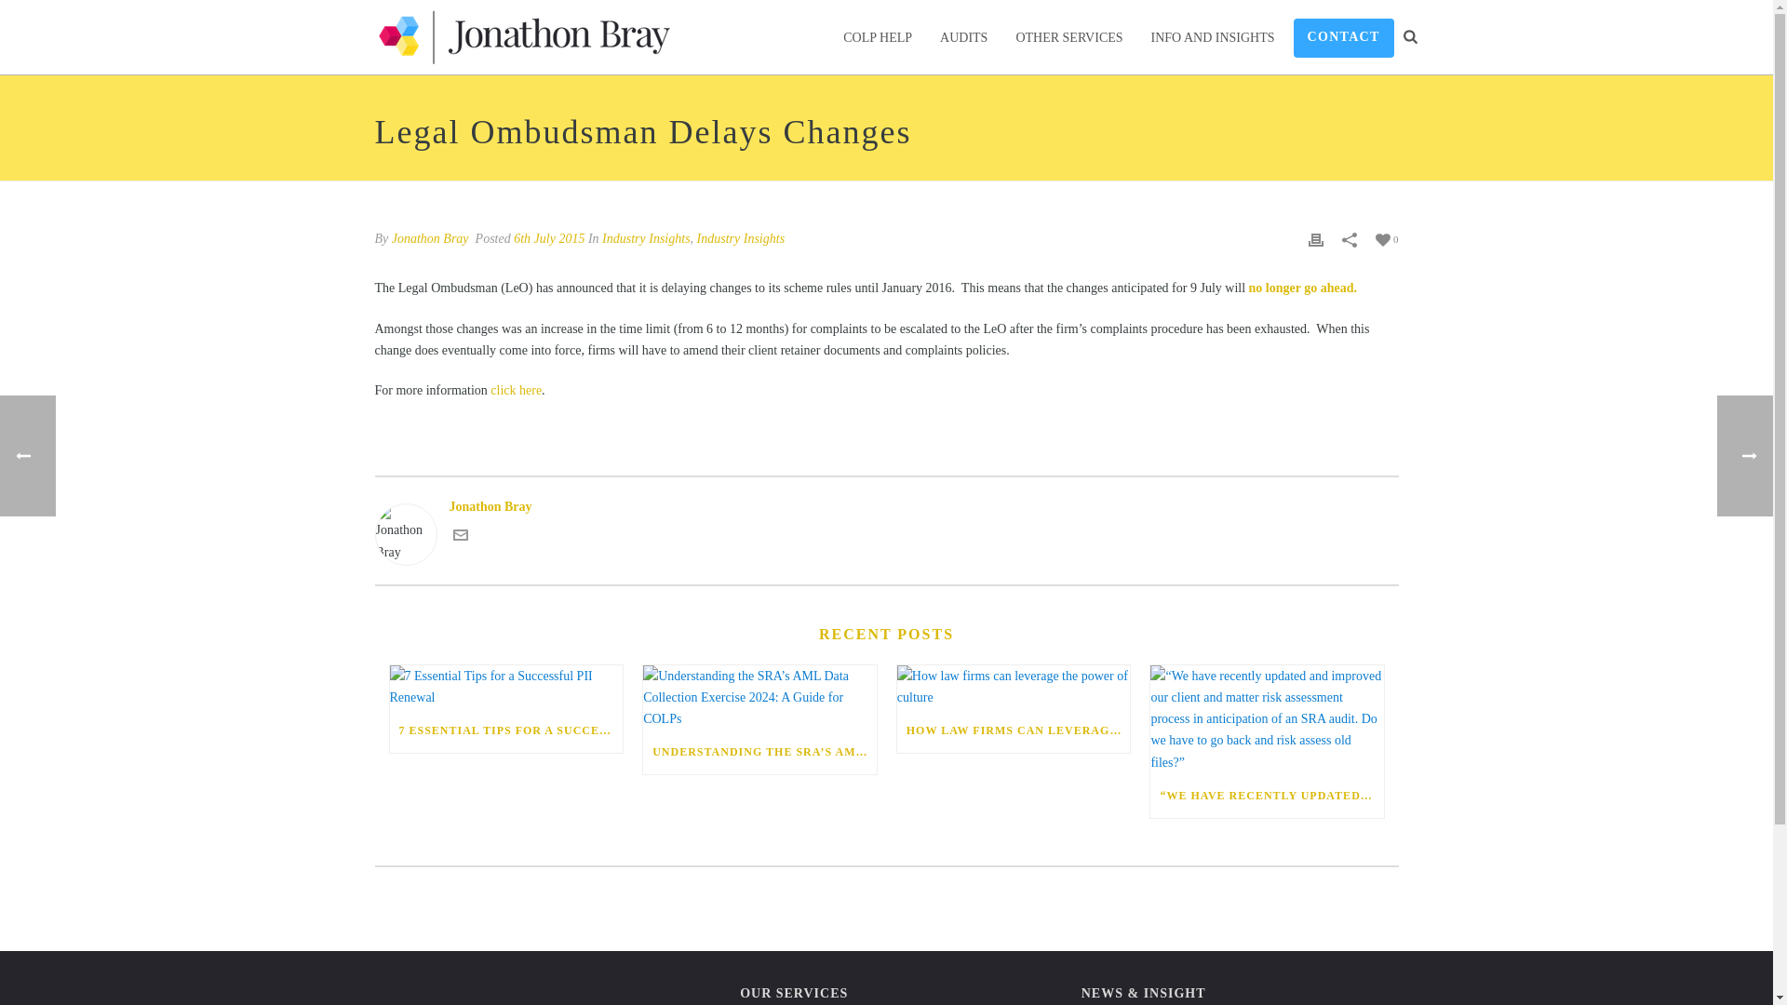  Describe the element at coordinates (522, 37) in the screenshot. I see `SRA Compliance Consultants` at that location.